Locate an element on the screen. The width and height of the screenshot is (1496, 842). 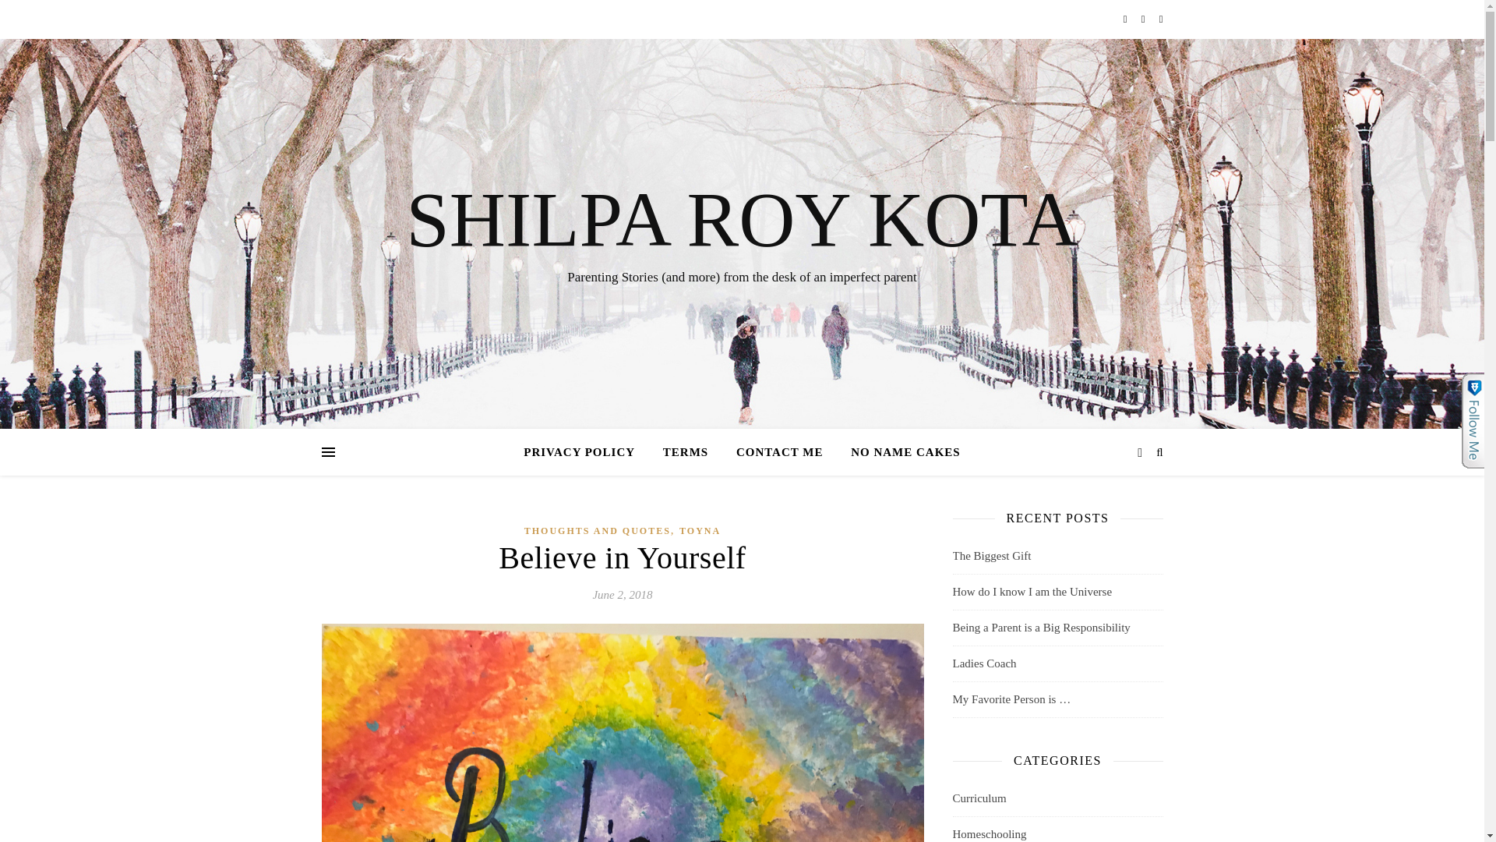
THOUGHTS AND QUOTES is located at coordinates (597, 531).